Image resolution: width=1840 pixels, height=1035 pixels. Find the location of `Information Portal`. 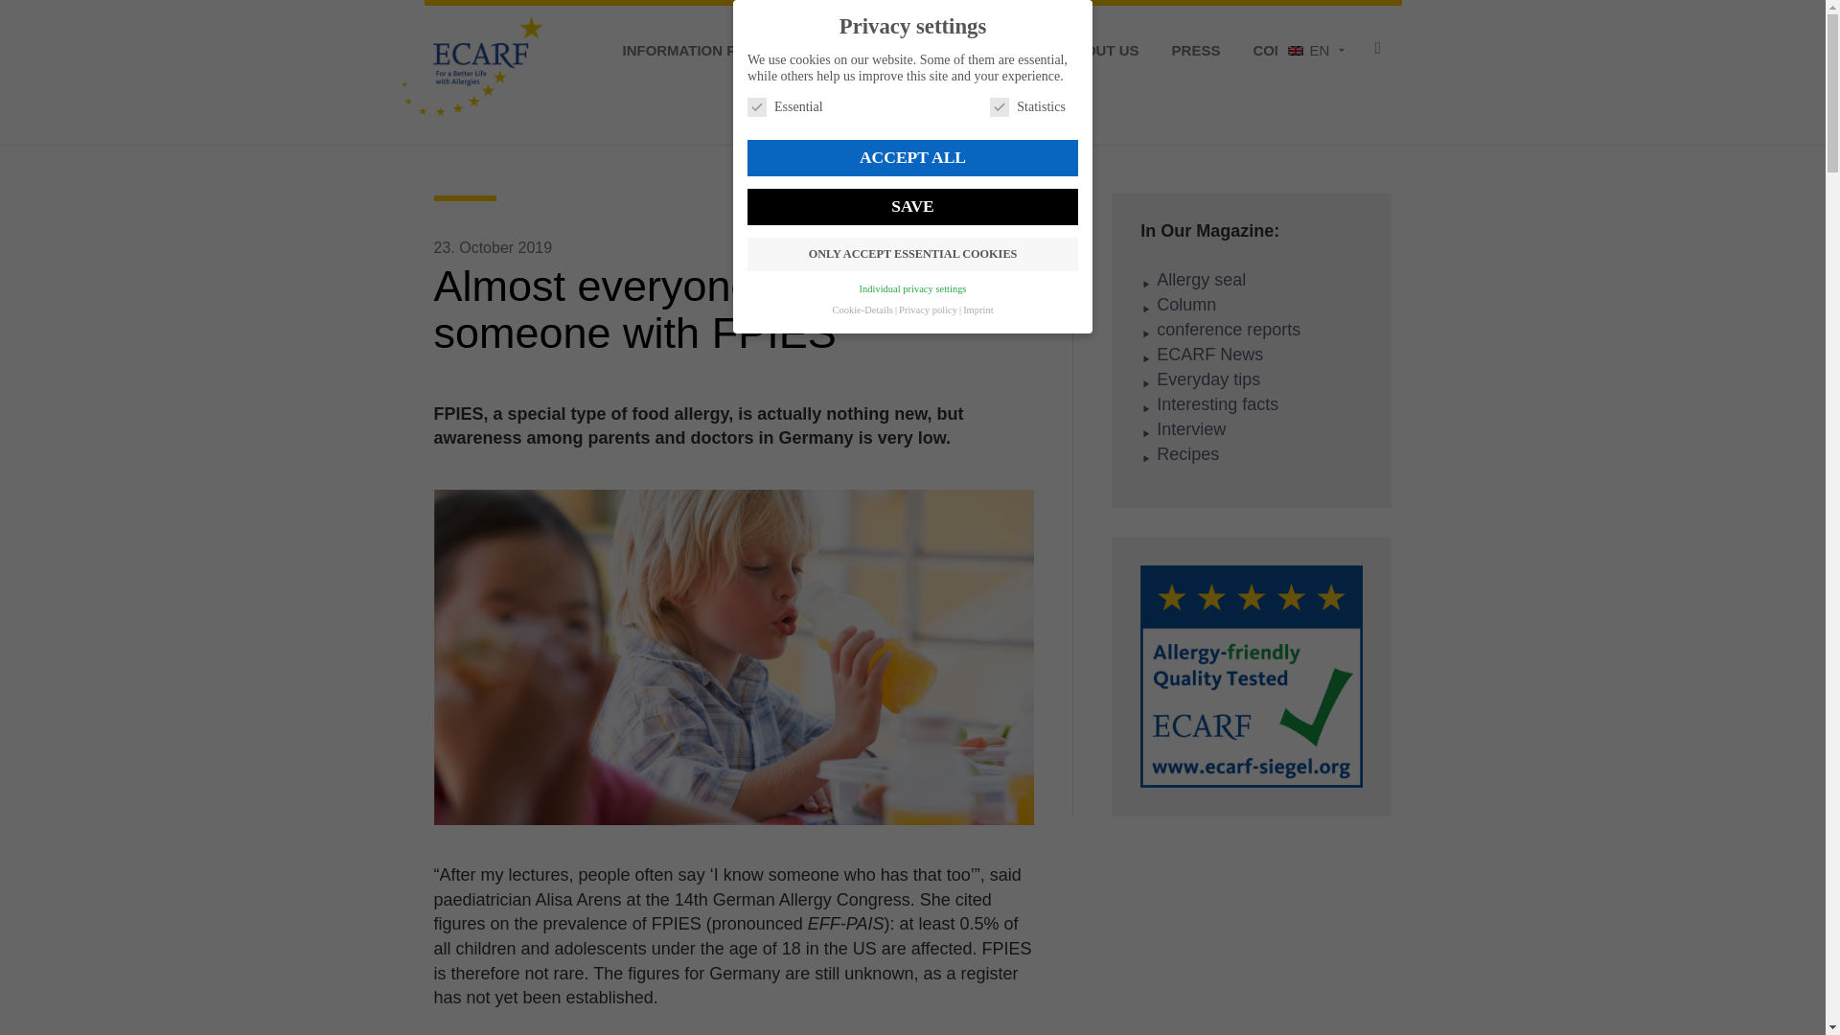

Information Portal is located at coordinates (709, 50).